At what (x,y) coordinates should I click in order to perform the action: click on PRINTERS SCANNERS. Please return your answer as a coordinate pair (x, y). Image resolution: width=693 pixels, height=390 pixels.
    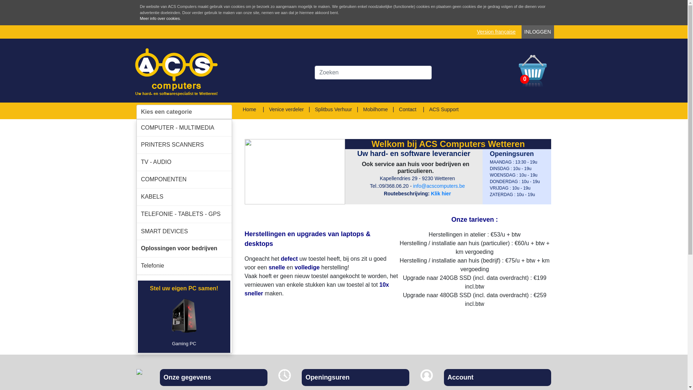
    Looking at the image, I should click on (184, 145).